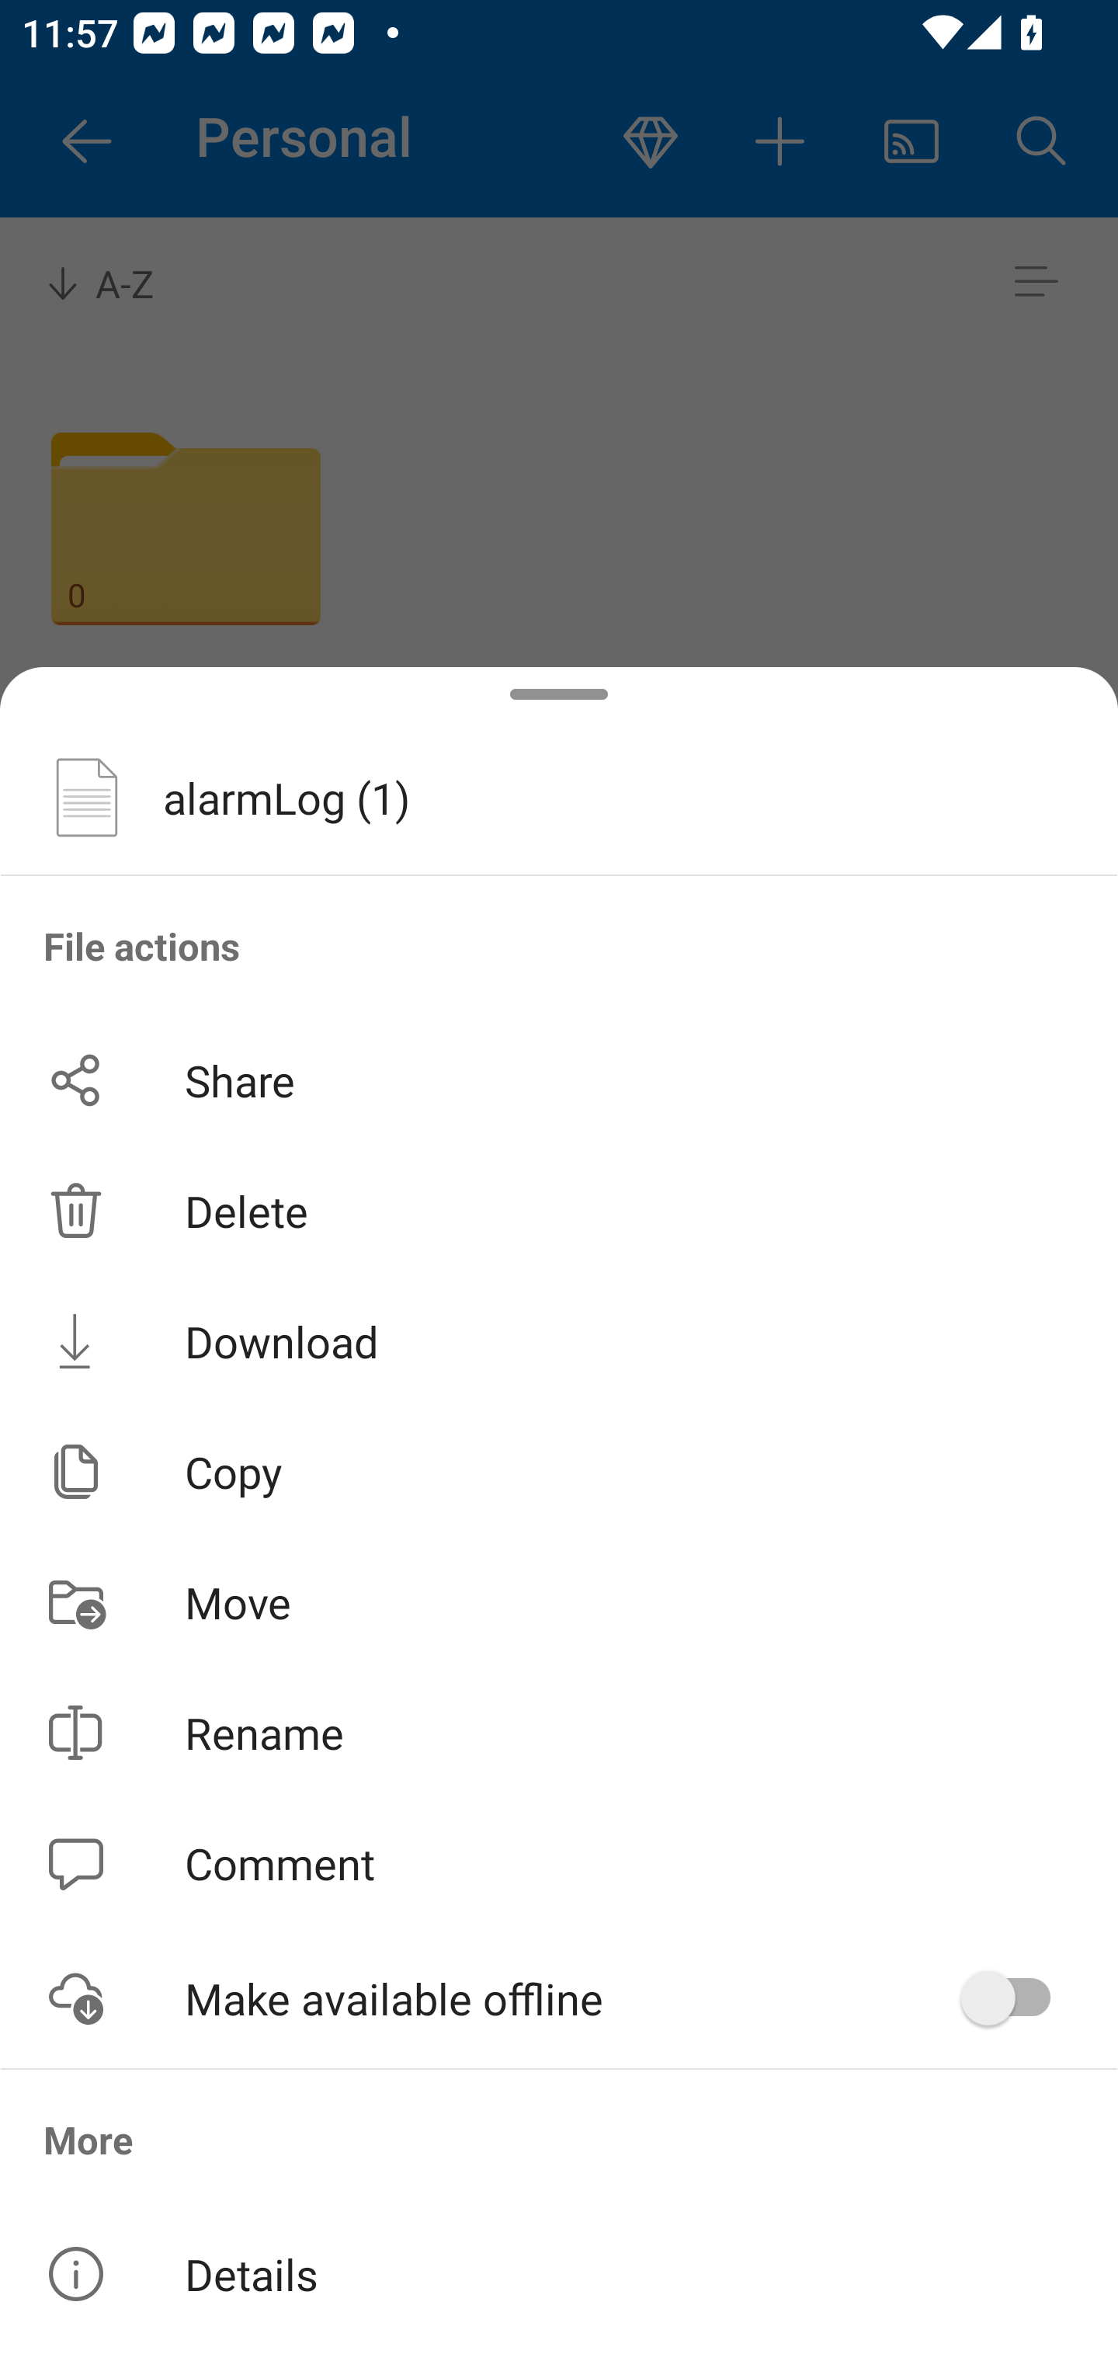 The image size is (1118, 2361). Describe the element at coordinates (559, 1472) in the screenshot. I see `Copy button Copy` at that location.